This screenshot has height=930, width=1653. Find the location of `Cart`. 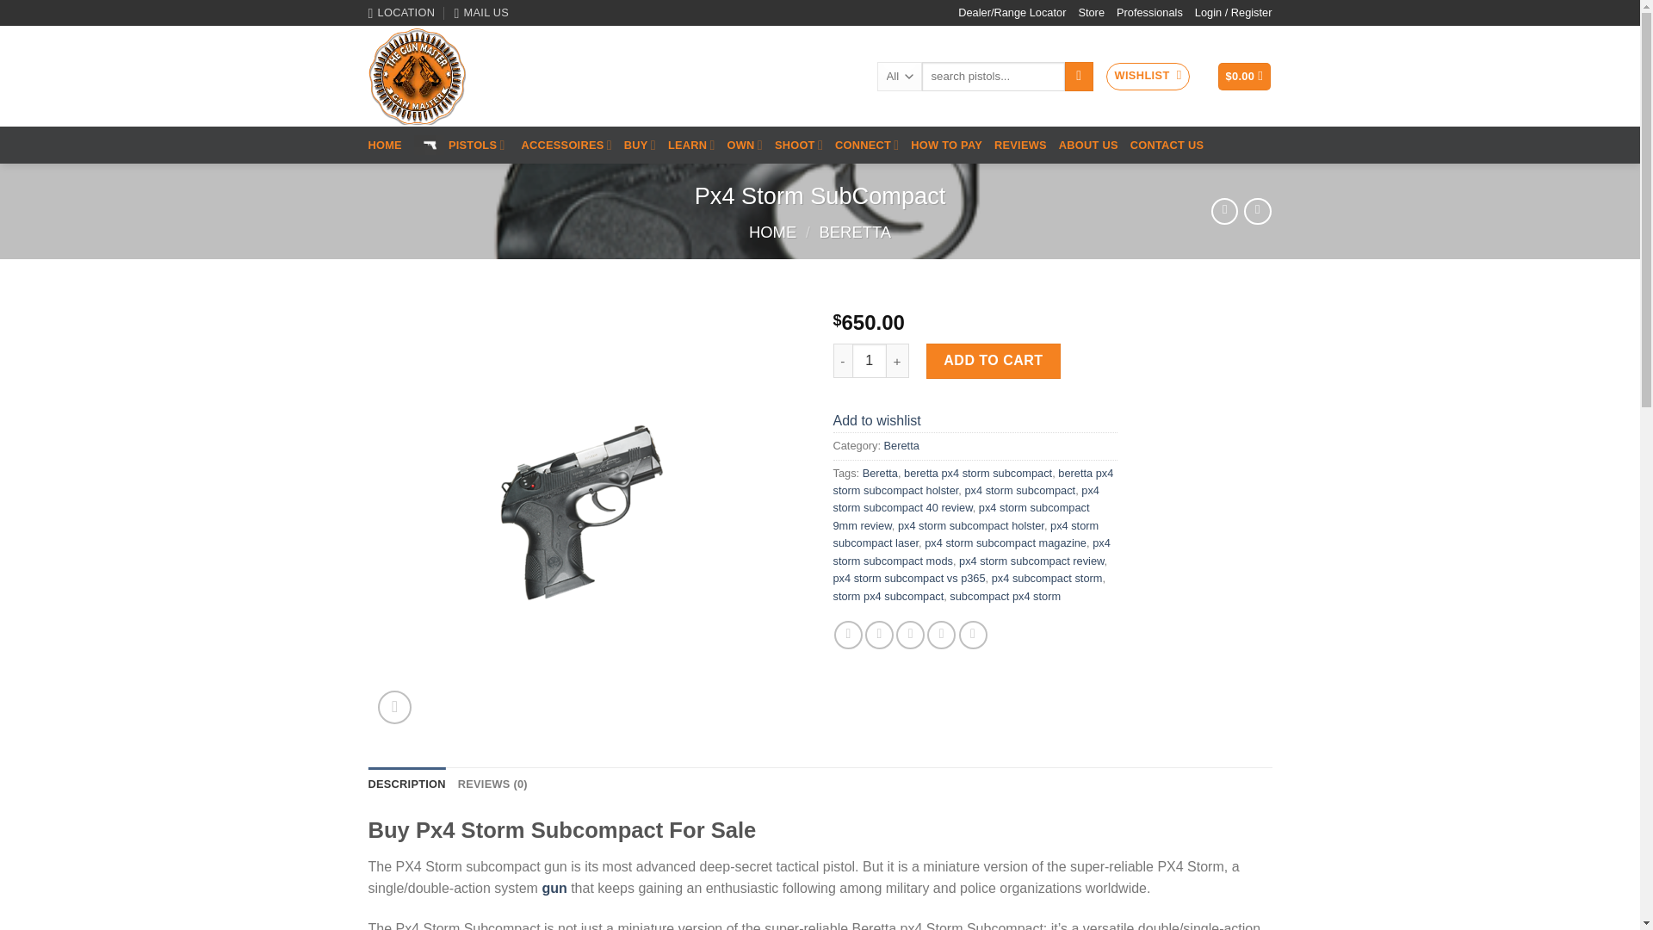

Cart is located at coordinates (1245, 77).